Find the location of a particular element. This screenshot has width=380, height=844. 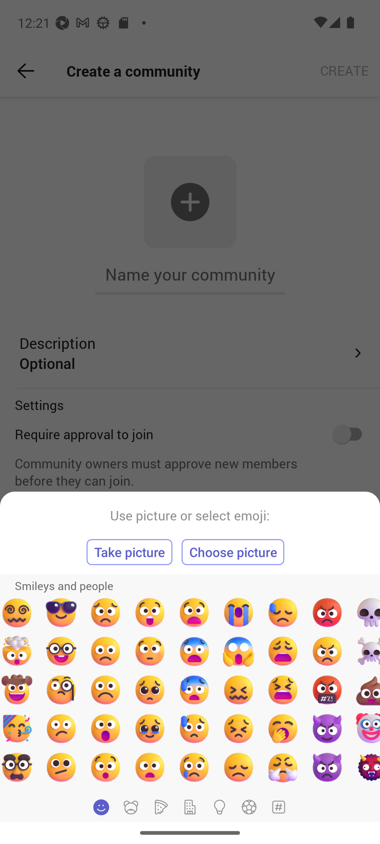

Pleading face emoji is located at coordinates (150, 690).